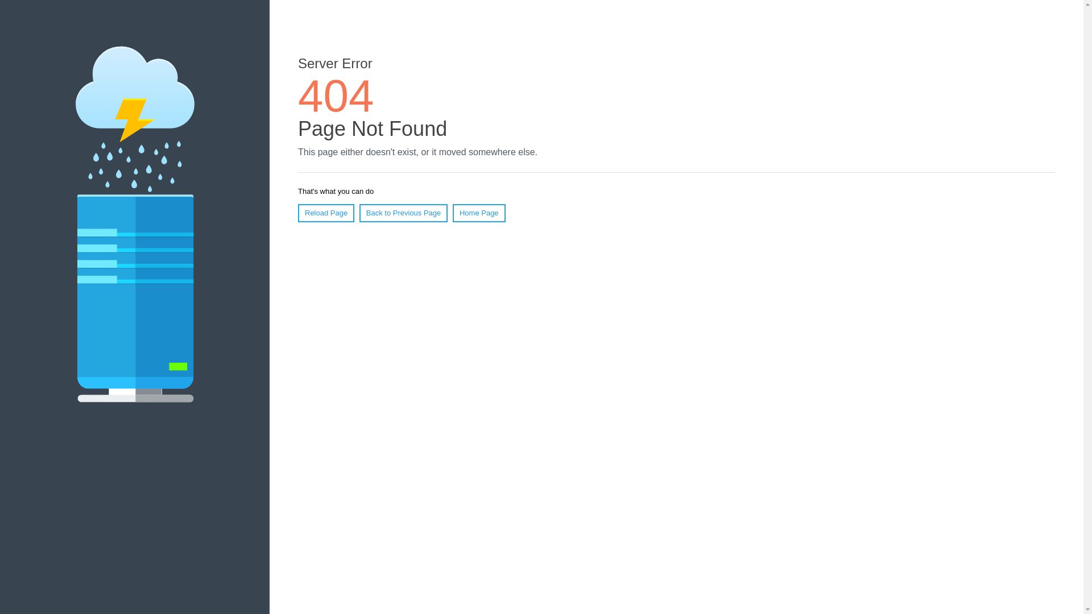 This screenshot has height=614, width=1092. I want to click on Back to Previous Page, so click(404, 213).